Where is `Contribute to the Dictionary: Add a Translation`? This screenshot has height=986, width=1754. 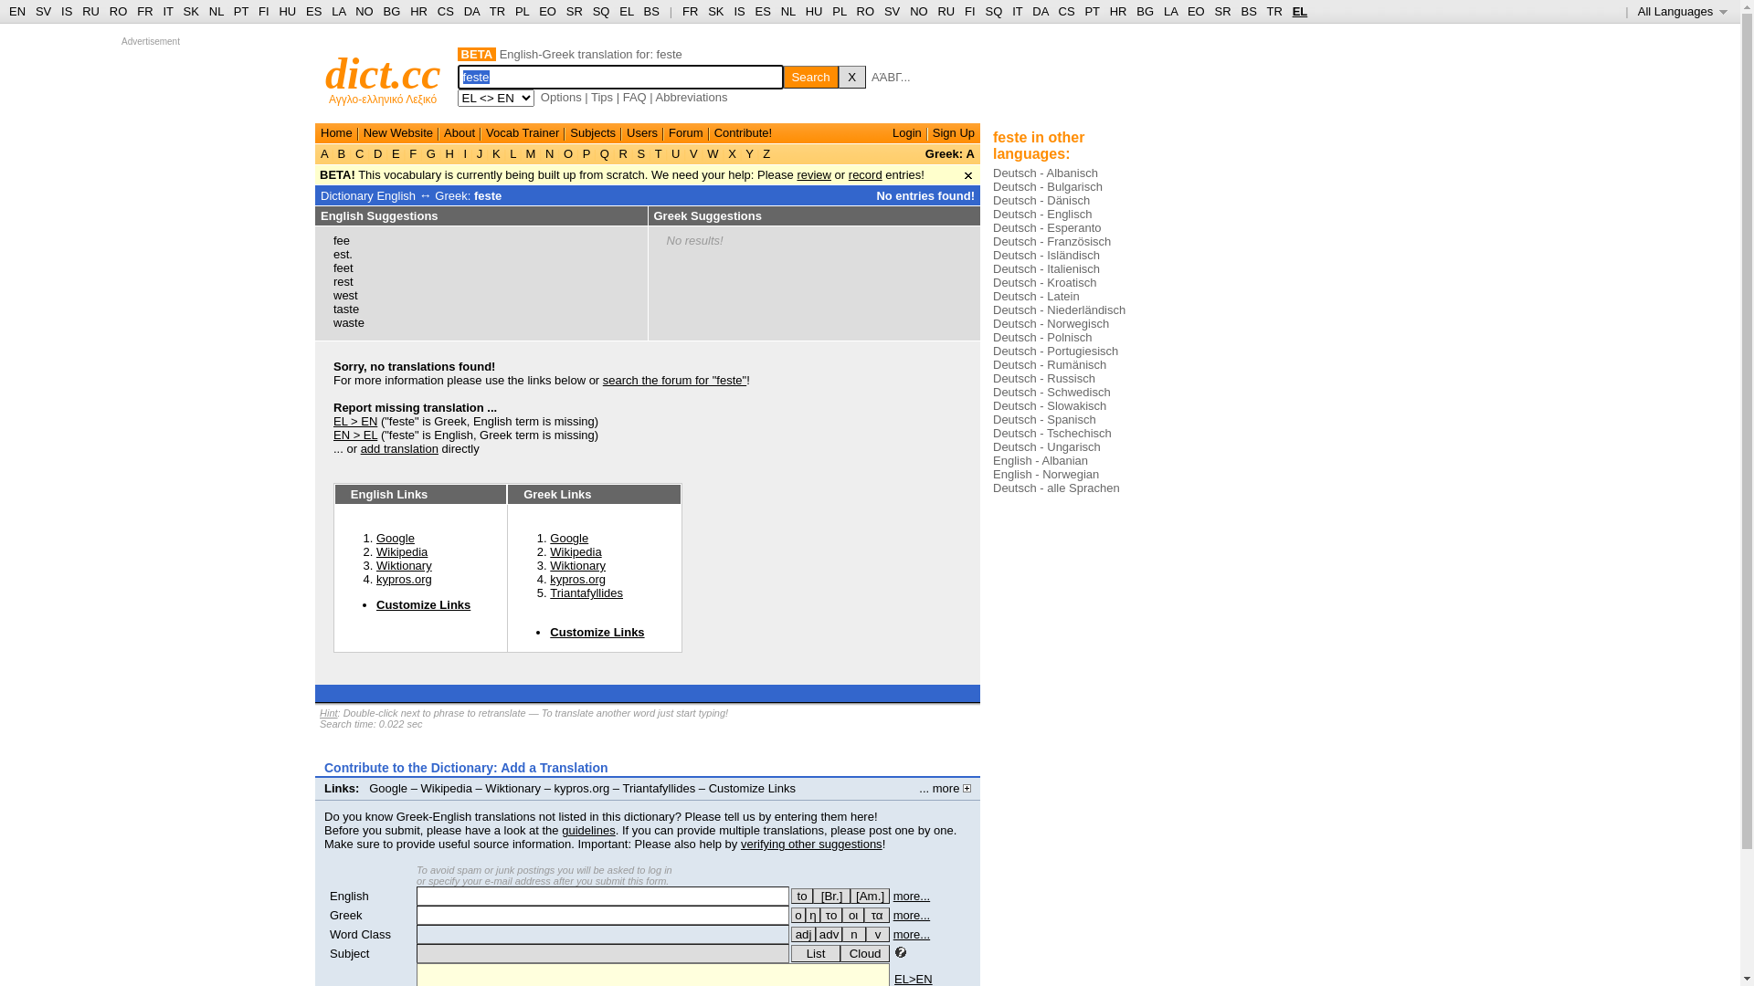
Contribute to the Dictionary: Add a Translation is located at coordinates (466, 768).